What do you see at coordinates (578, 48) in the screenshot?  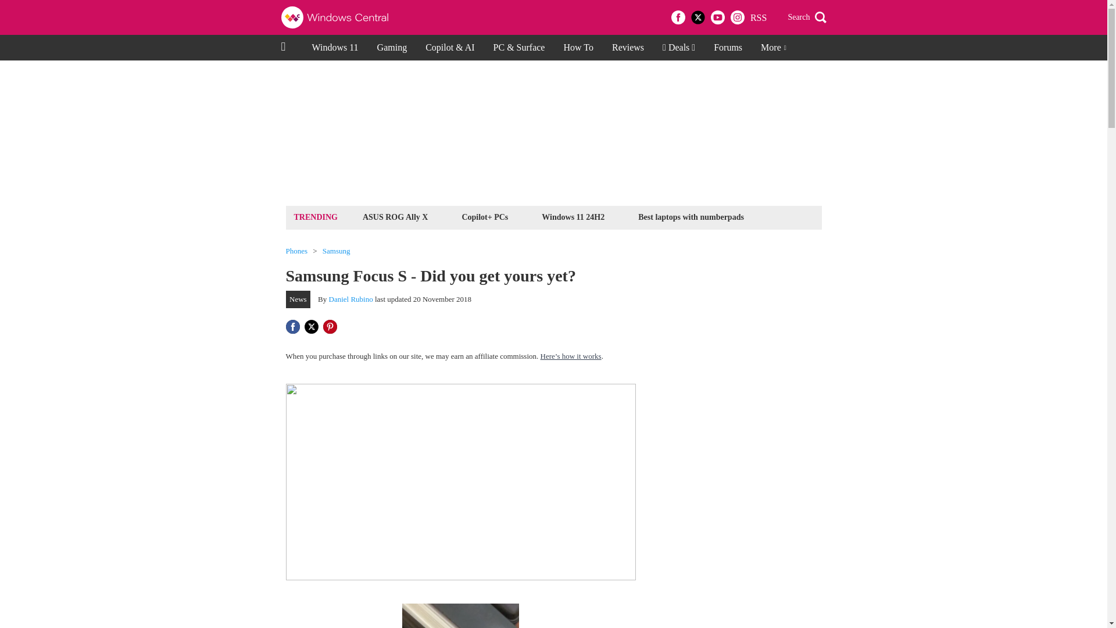 I see `How To` at bounding box center [578, 48].